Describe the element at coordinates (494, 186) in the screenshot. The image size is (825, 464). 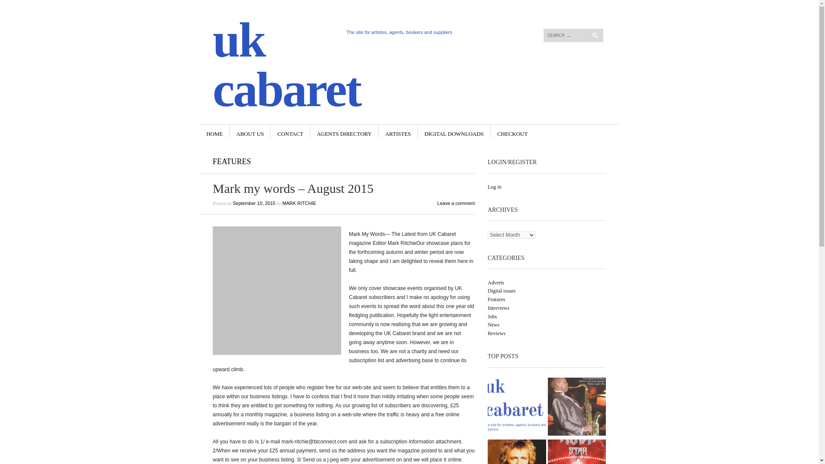
I see `Log in` at that location.